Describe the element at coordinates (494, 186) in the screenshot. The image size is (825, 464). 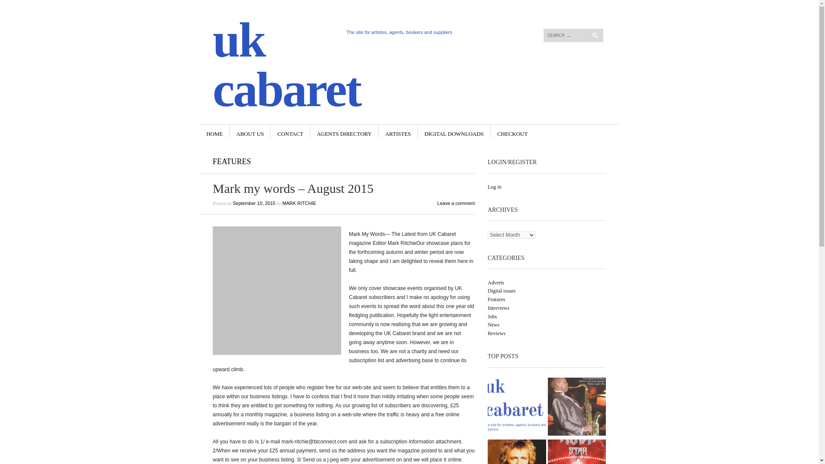
I see `Log in` at that location.